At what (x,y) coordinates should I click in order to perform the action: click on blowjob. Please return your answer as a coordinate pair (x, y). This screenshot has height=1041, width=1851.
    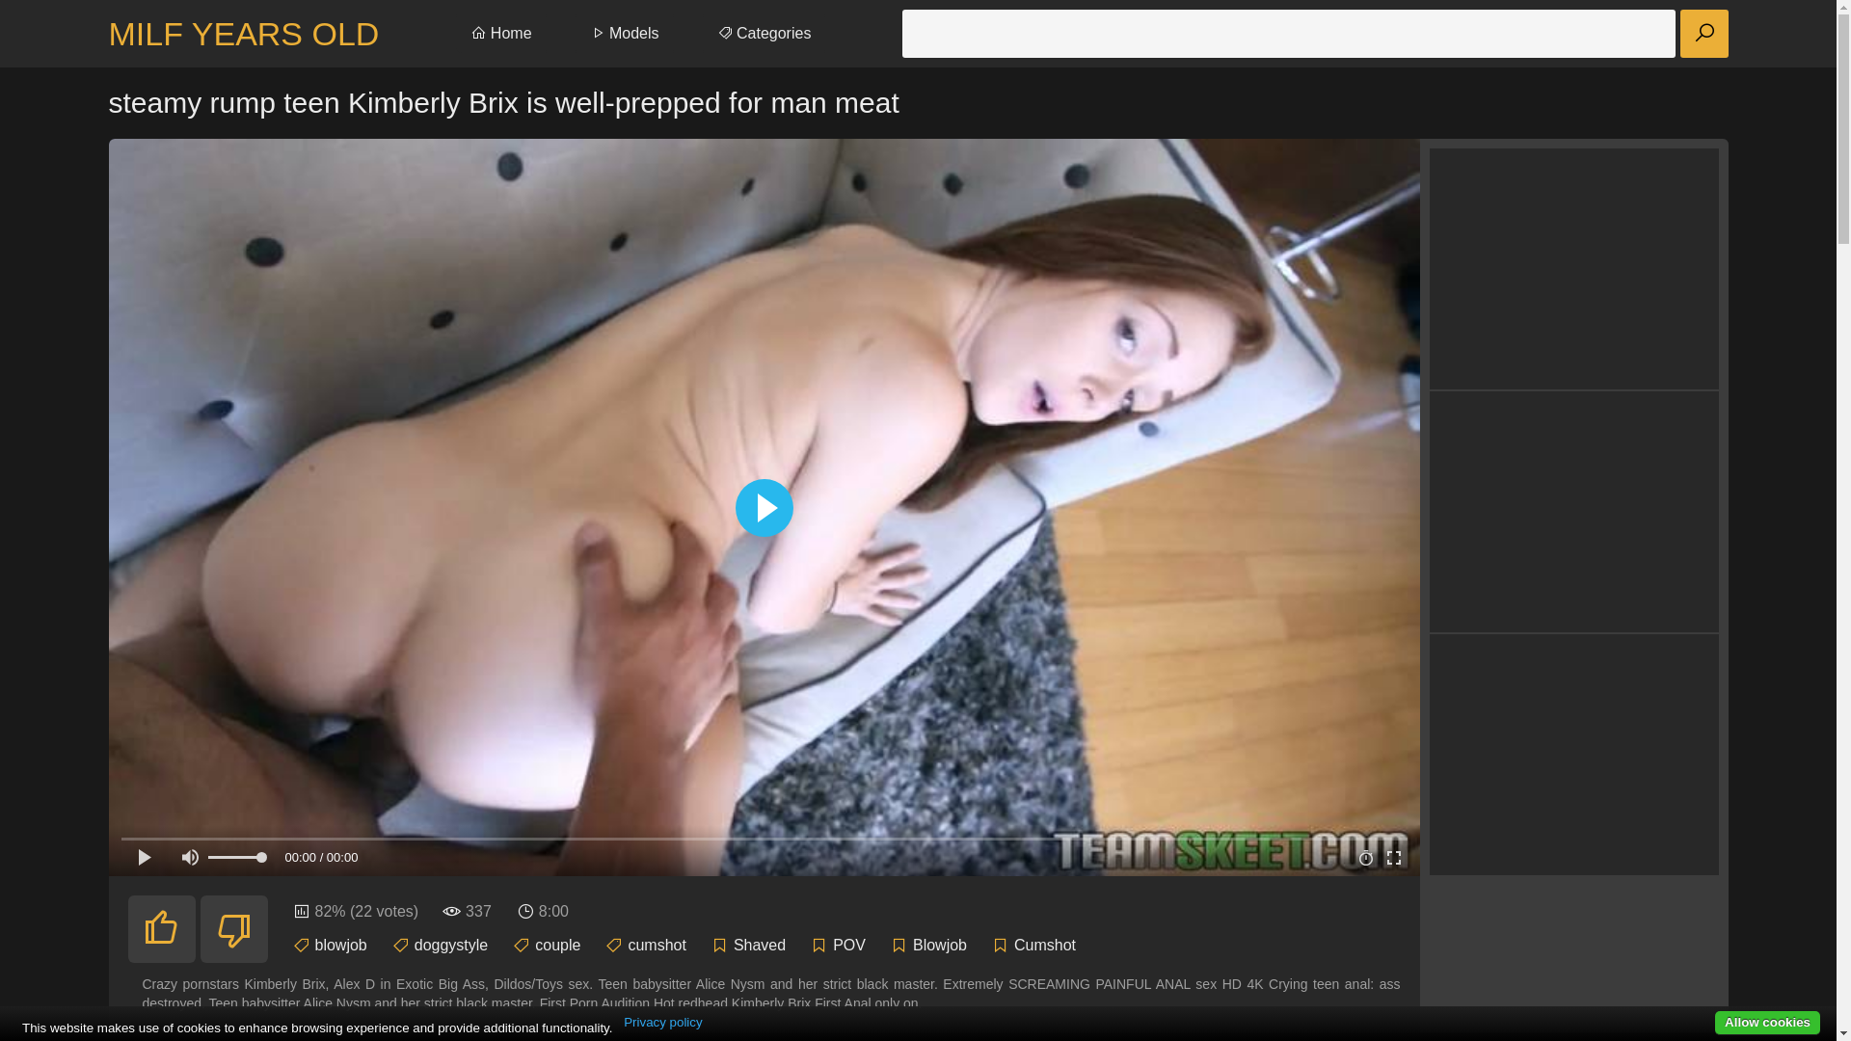
    Looking at the image, I should click on (340, 945).